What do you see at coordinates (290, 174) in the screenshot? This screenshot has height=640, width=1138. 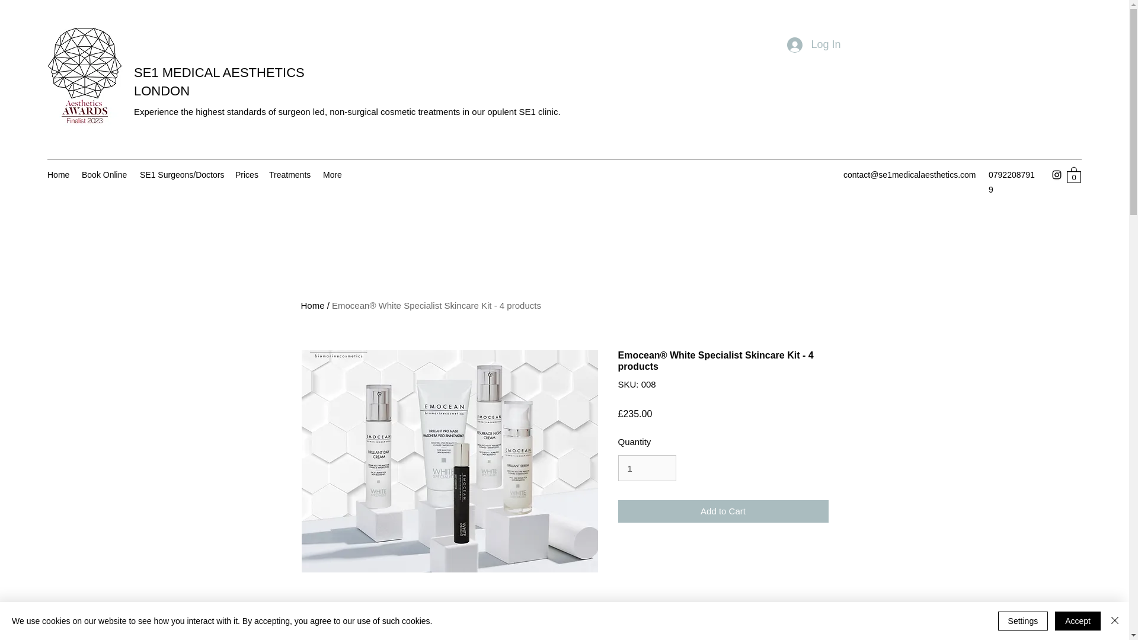 I see `Treatments` at bounding box center [290, 174].